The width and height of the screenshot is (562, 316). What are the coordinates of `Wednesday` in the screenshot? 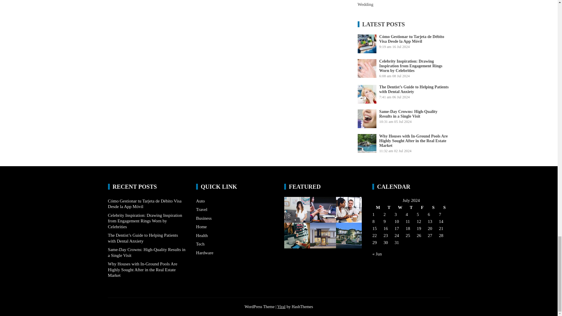 It's located at (400, 207).